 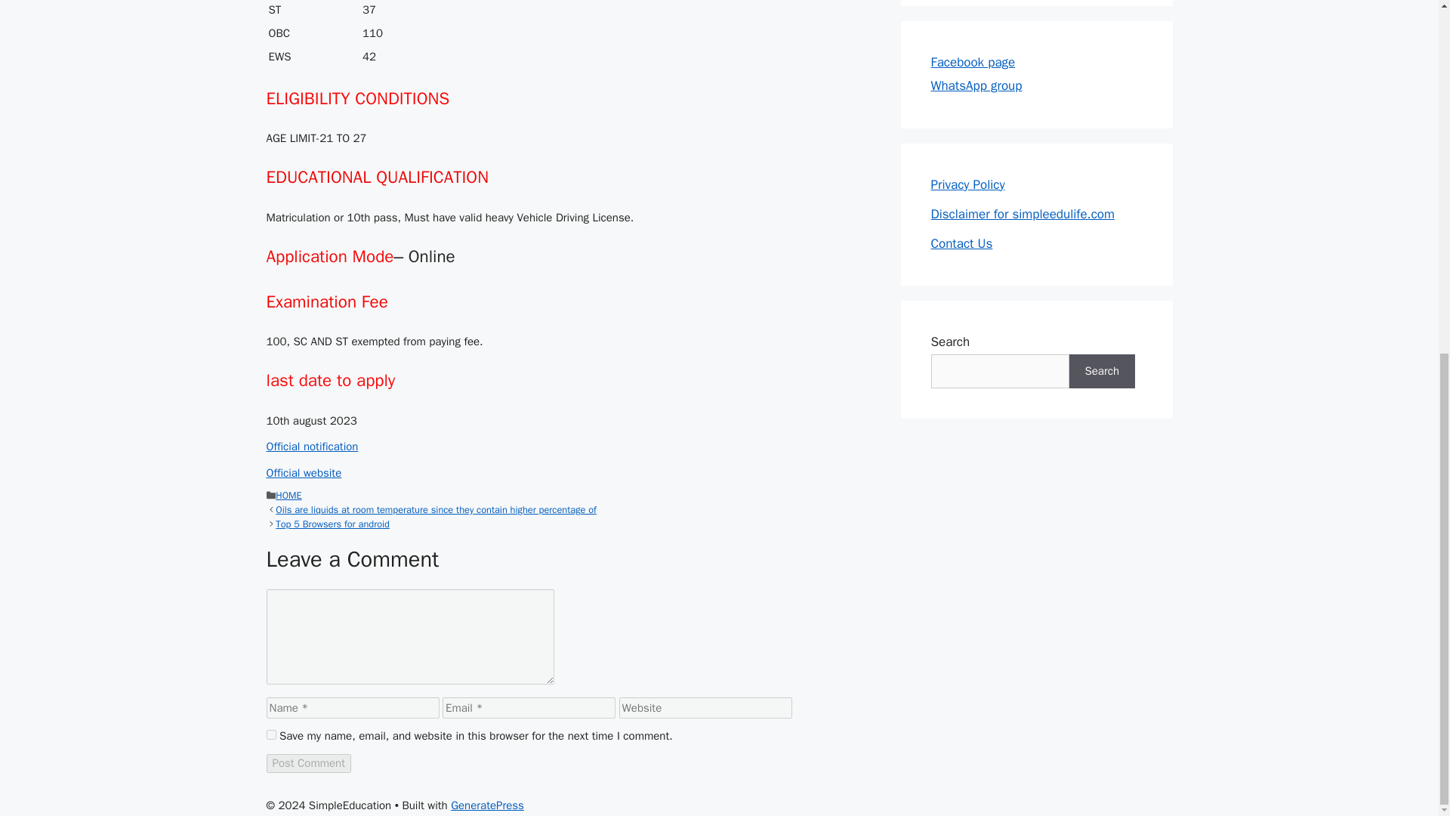 What do you see at coordinates (973, 62) in the screenshot?
I see `Facebook page` at bounding box center [973, 62].